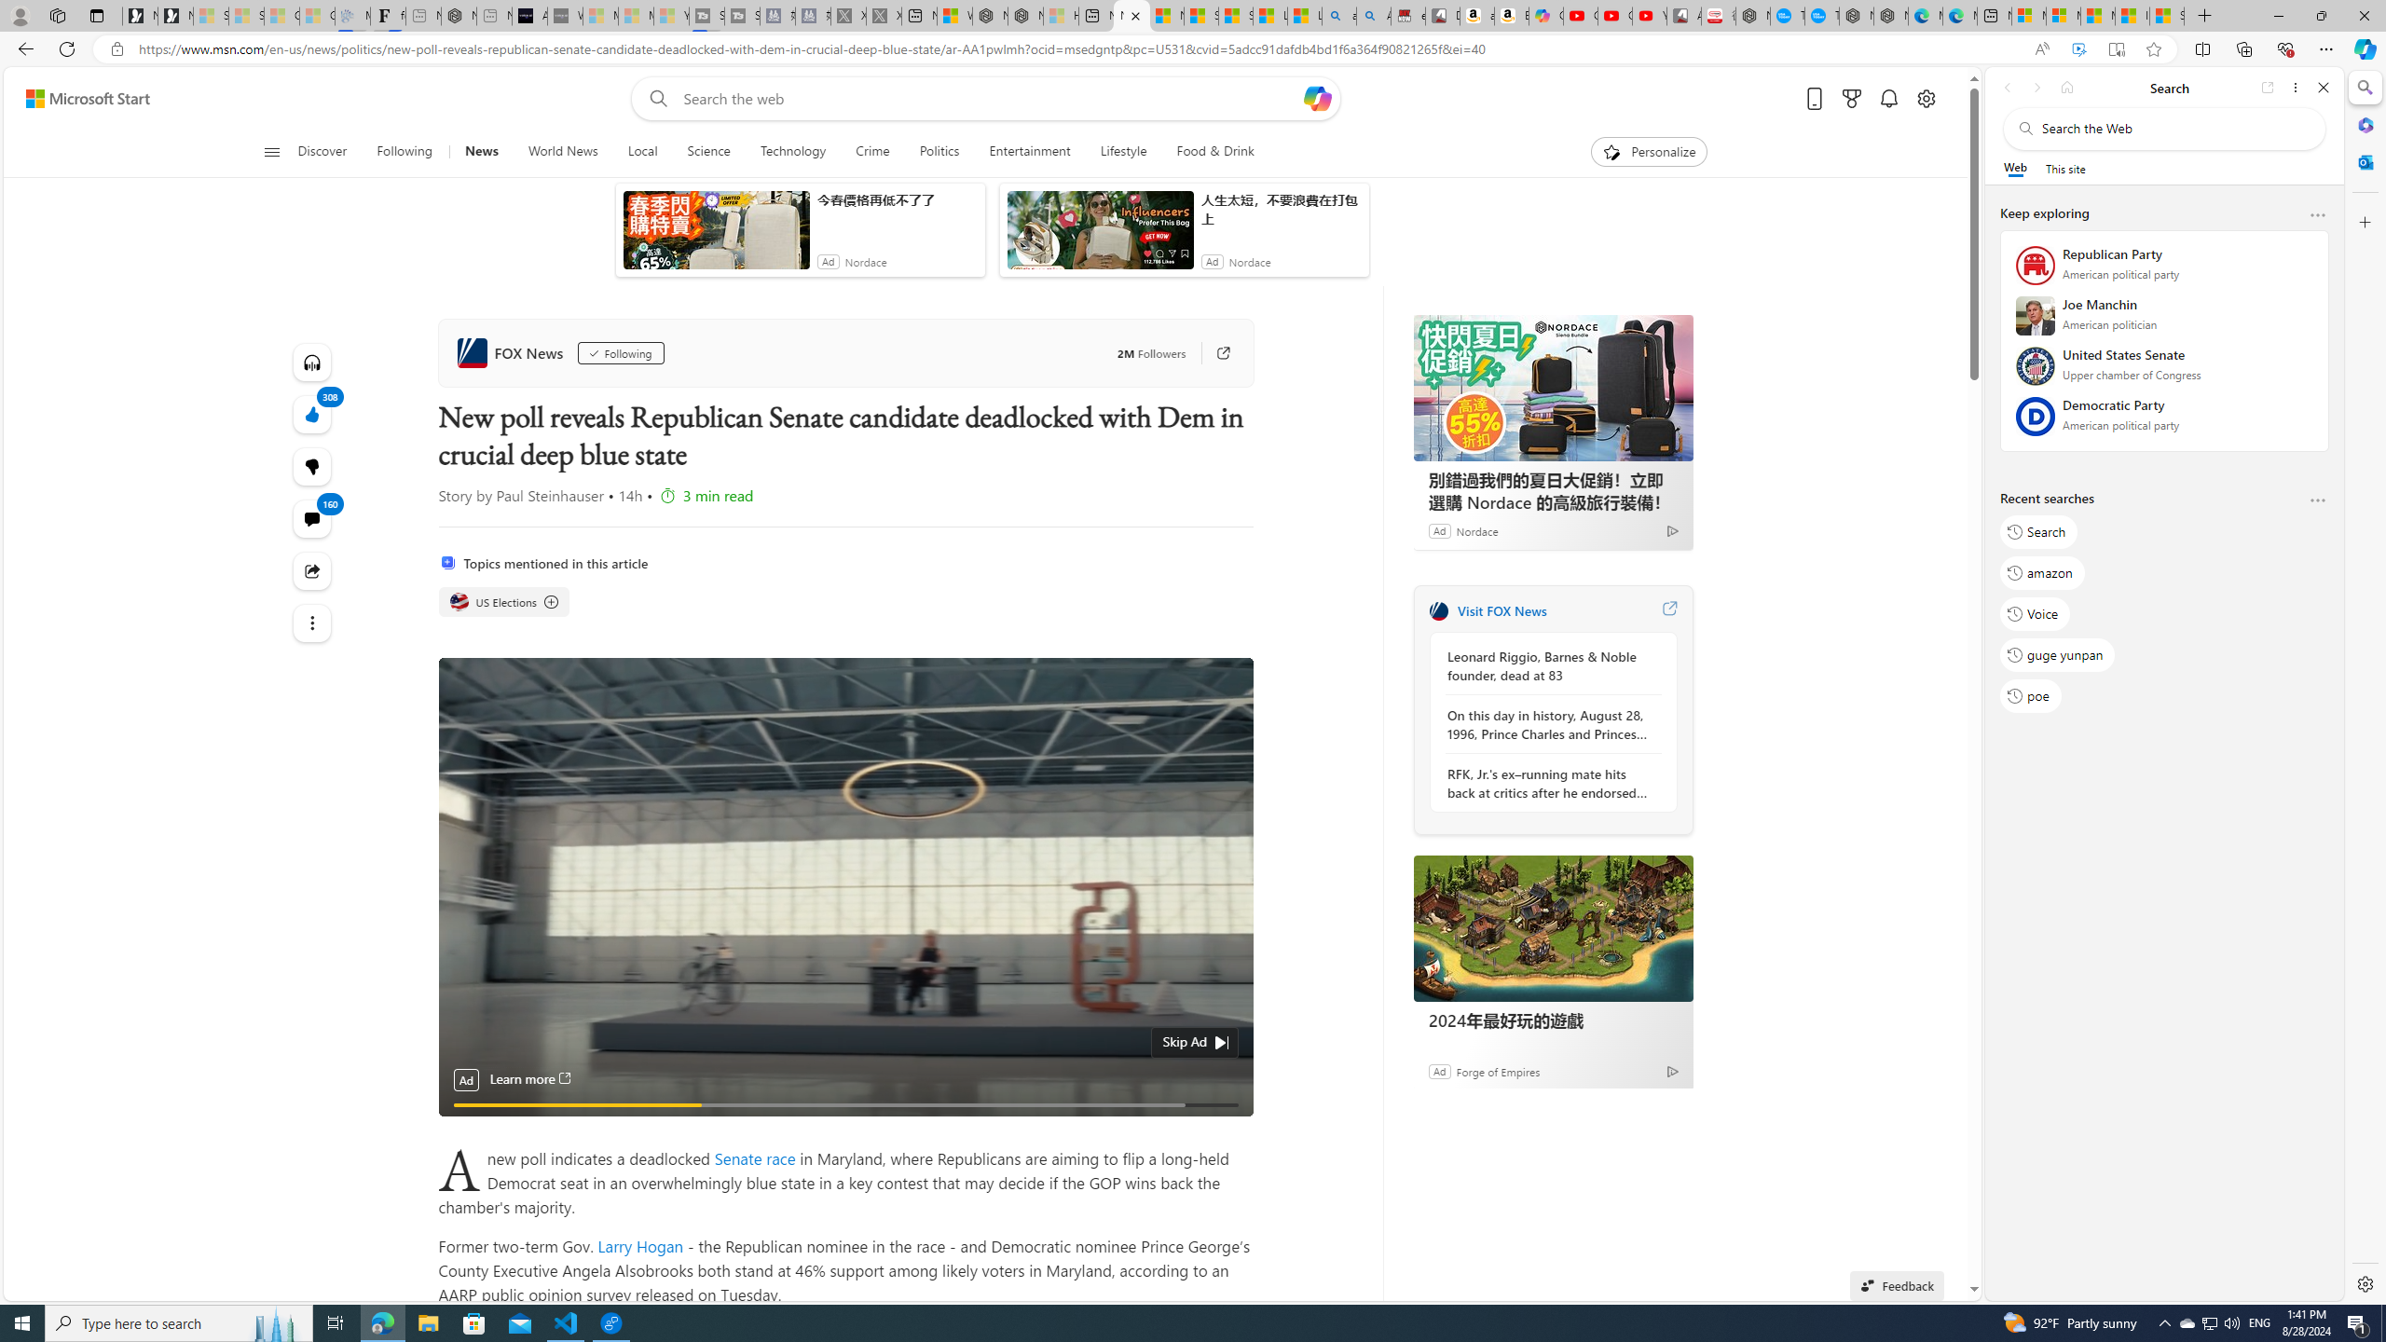 The width and height of the screenshot is (2386, 1342). What do you see at coordinates (1650, 16) in the screenshot?
I see `YouTube Kids - An App Created for Kids to Explore Content` at bounding box center [1650, 16].